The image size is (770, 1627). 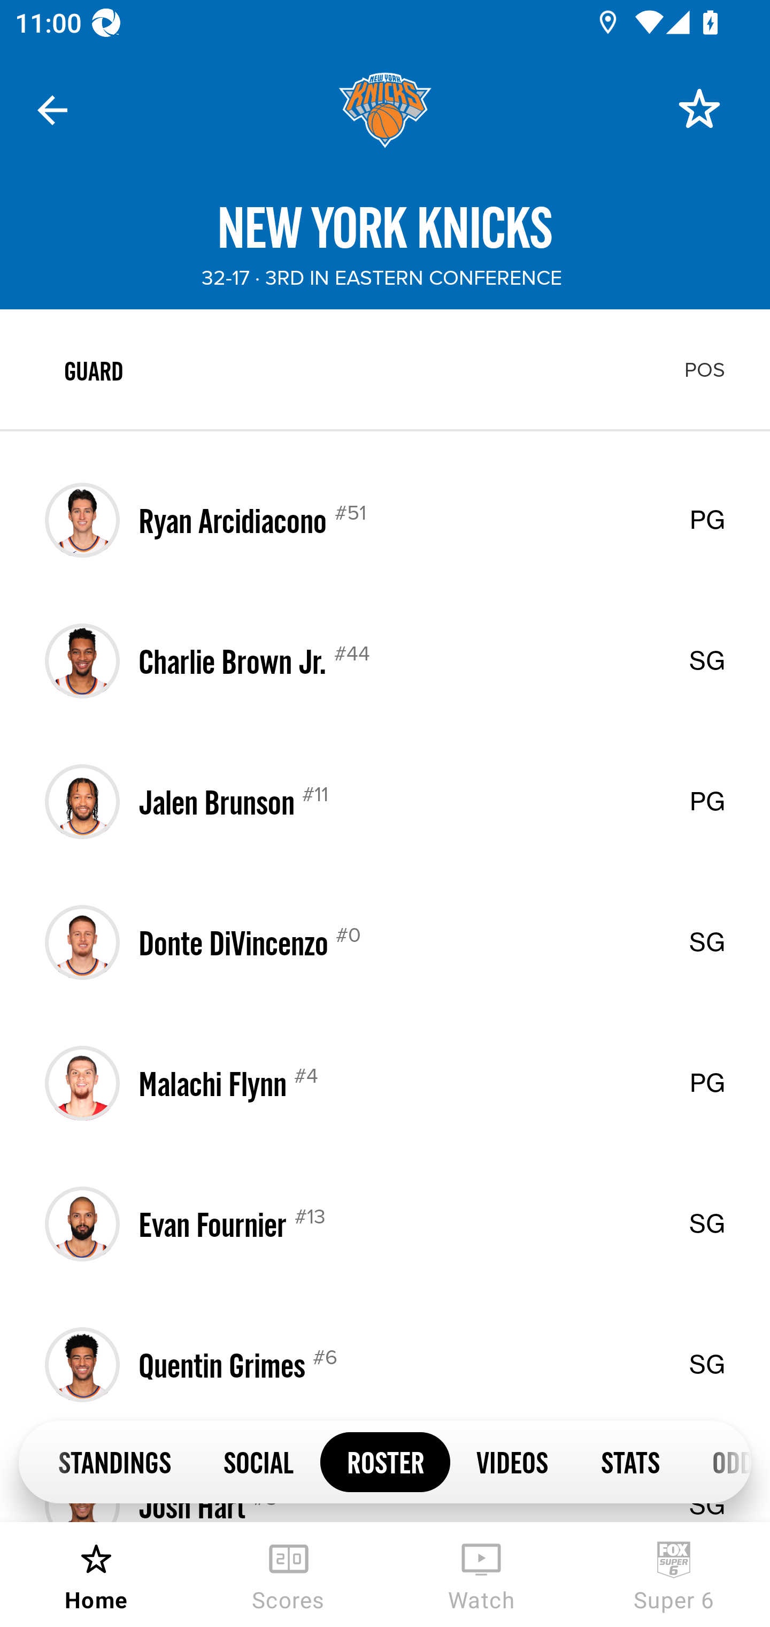 What do you see at coordinates (385, 1365) in the screenshot?
I see `Quentin Grimes #6 SG` at bounding box center [385, 1365].